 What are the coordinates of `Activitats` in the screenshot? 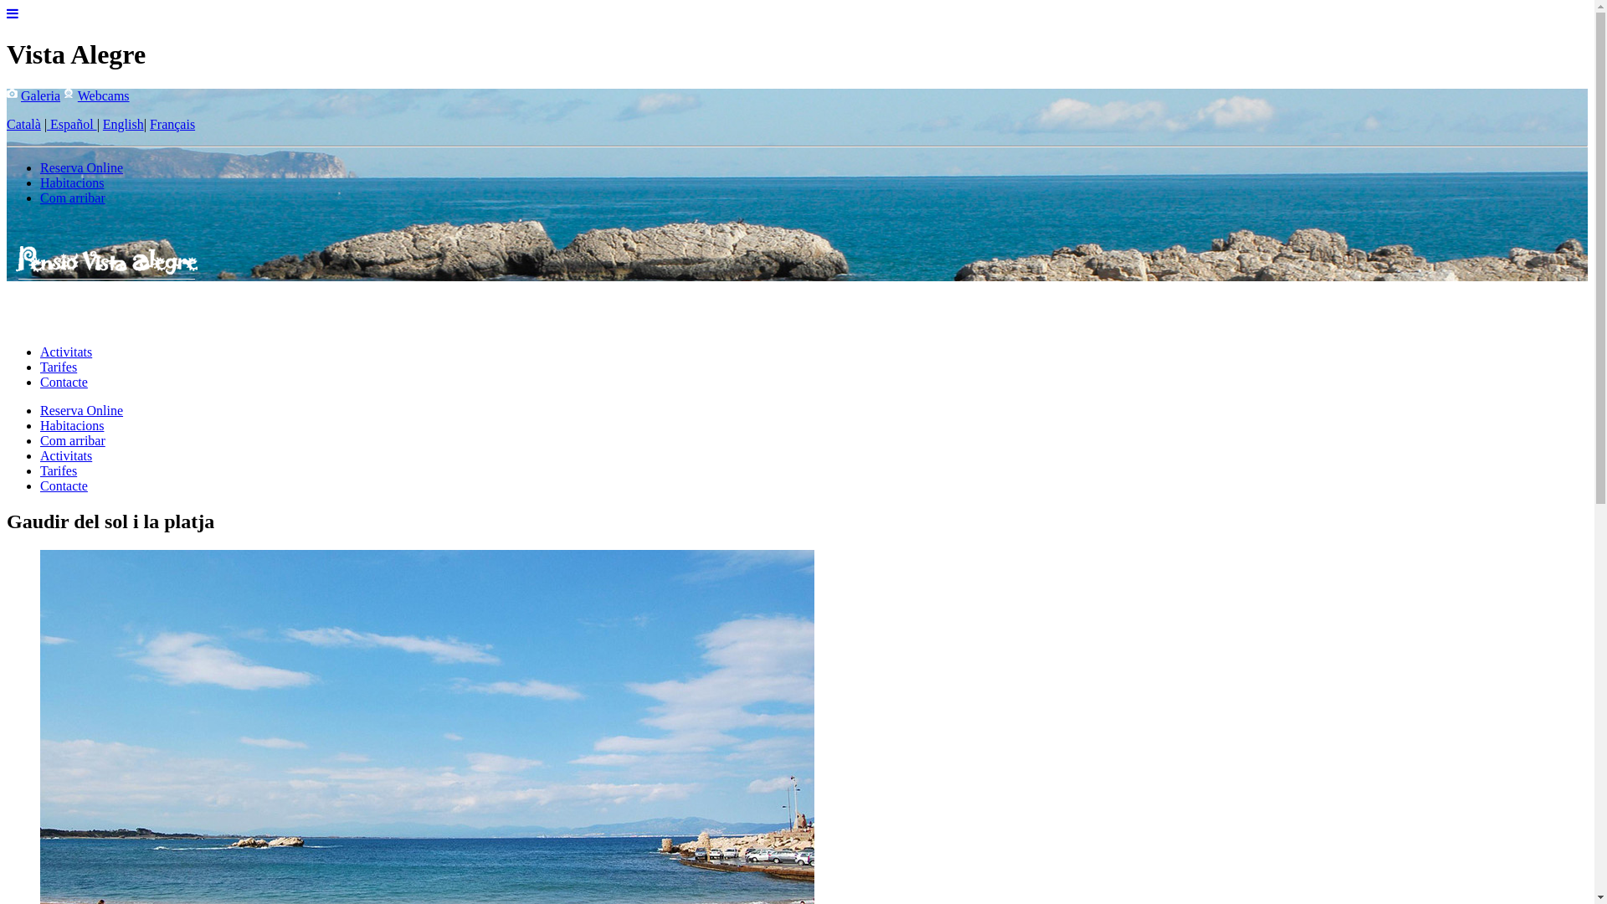 It's located at (66, 455).